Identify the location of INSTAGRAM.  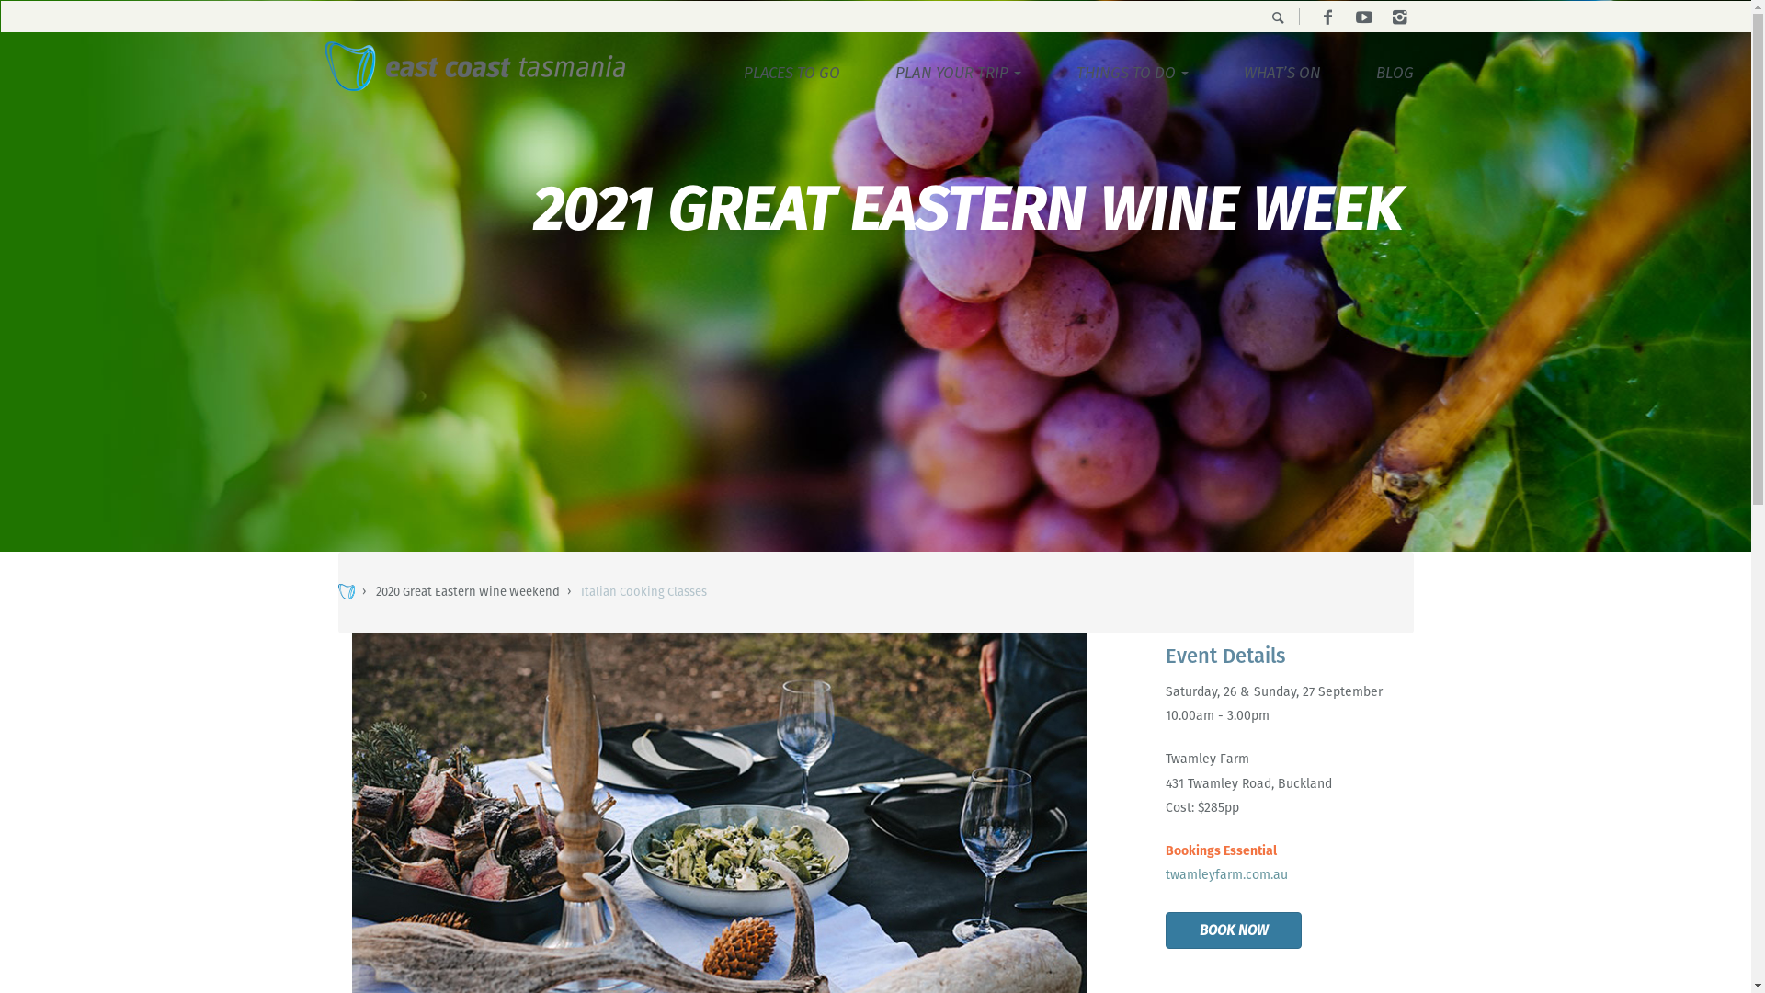
(1399, 17).